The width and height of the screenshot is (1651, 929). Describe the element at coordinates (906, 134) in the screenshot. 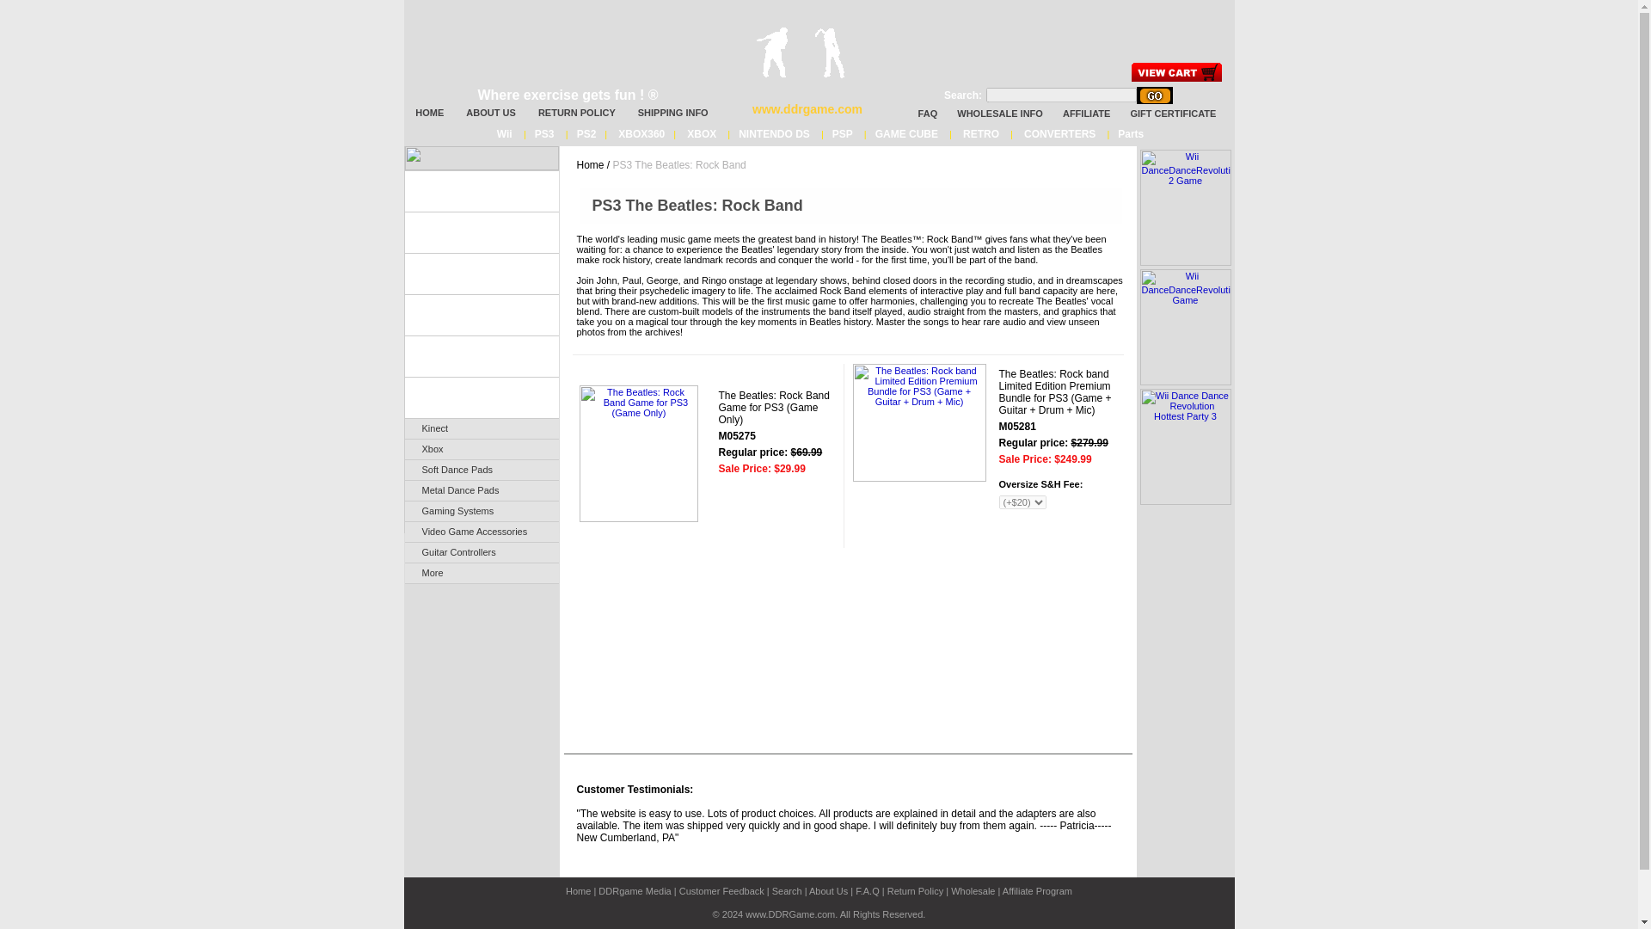

I see `GAME CUBE` at that location.